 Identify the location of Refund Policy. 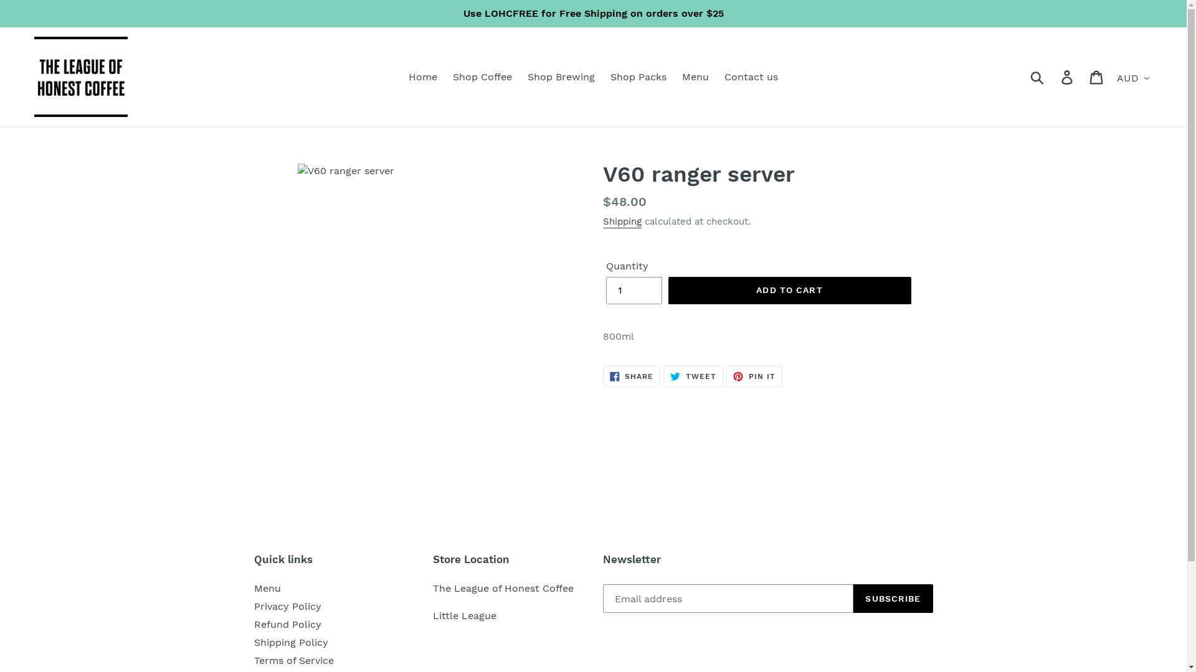
(288, 625).